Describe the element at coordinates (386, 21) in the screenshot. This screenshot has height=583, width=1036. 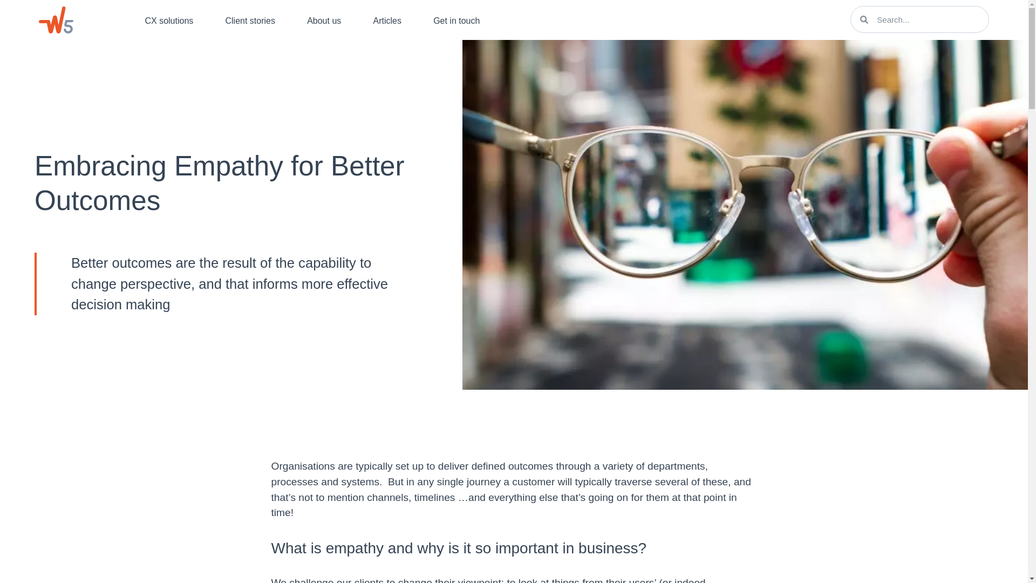
I see `Articles` at that location.